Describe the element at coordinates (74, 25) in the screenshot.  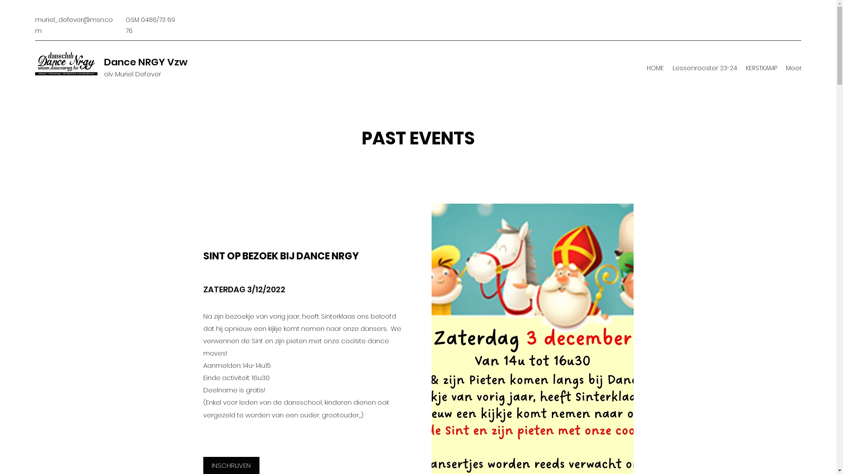
I see `muriel_defever@msn.com` at that location.